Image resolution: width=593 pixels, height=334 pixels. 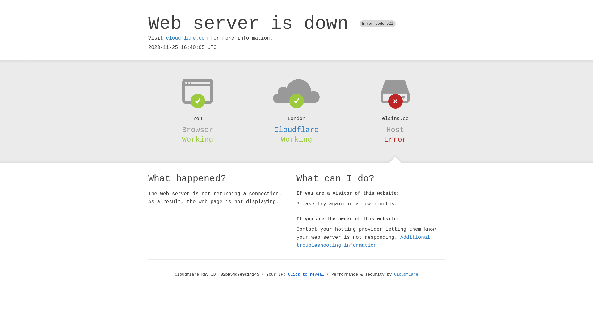 What do you see at coordinates (306, 275) in the screenshot?
I see `Click to reveal` at bounding box center [306, 275].